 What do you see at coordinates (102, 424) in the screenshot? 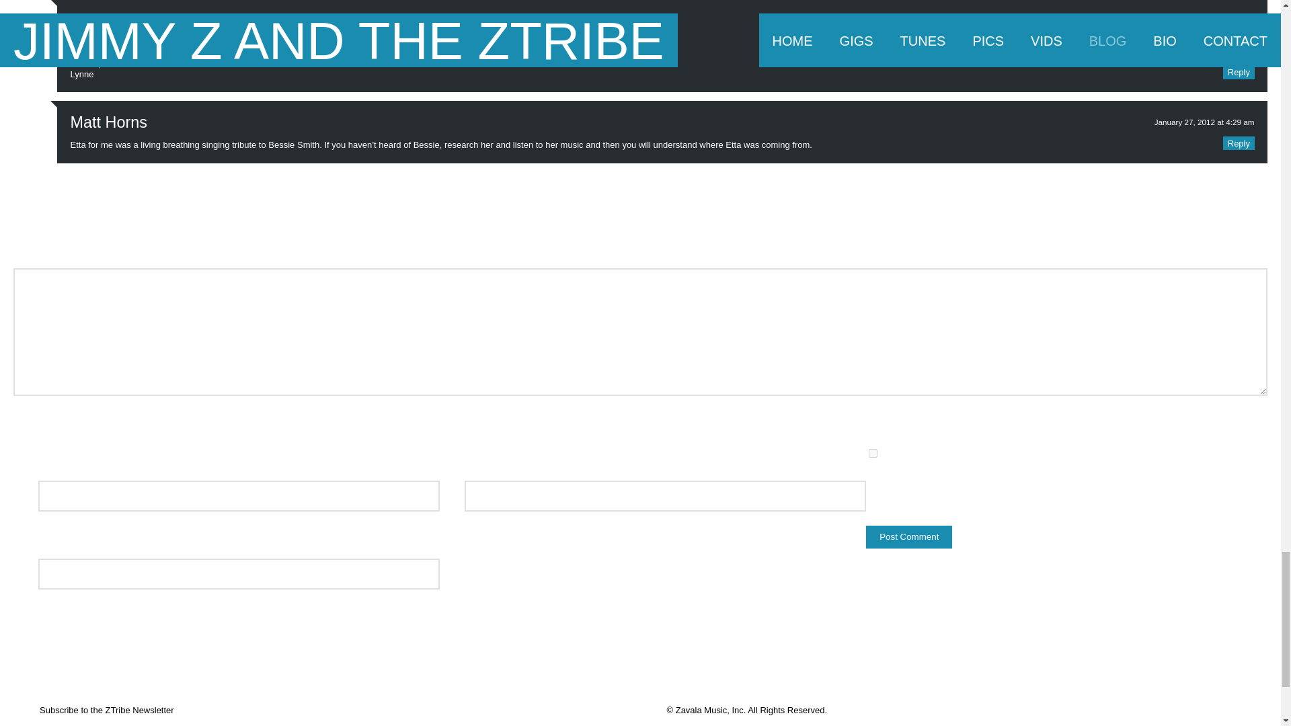
I see `HyperText Markup Language` at bounding box center [102, 424].